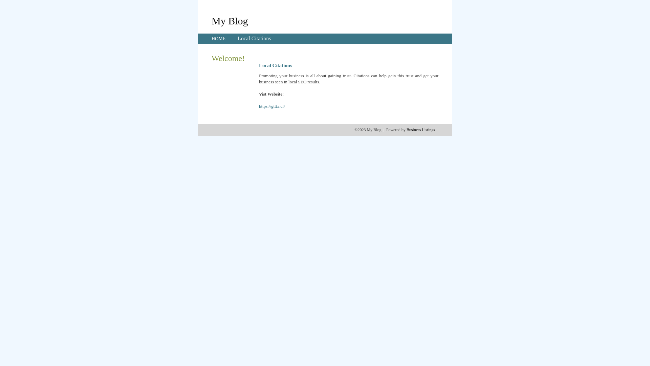 The height and width of the screenshot is (366, 650). I want to click on Business Listings, so click(421, 130).